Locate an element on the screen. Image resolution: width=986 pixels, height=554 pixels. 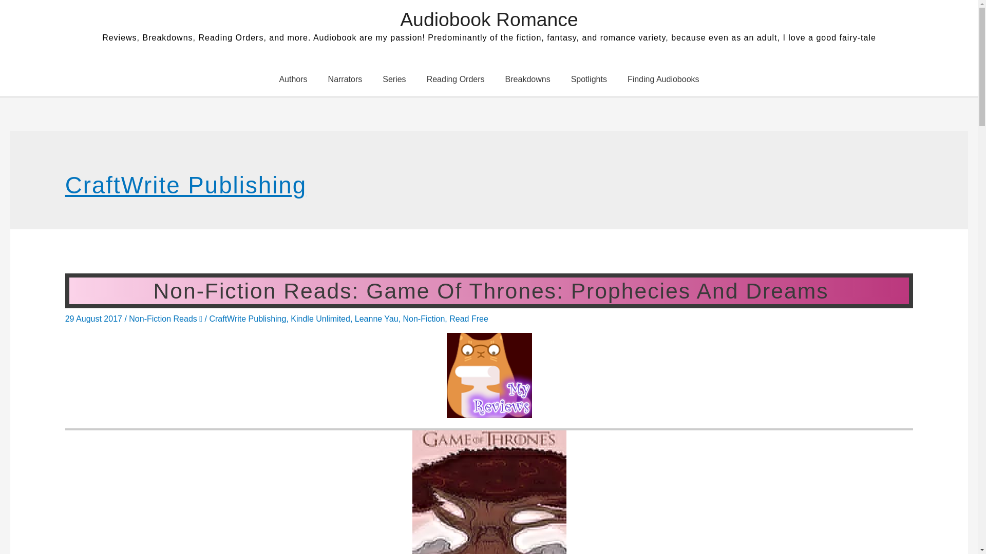
Non-Fiction is located at coordinates (424, 319).